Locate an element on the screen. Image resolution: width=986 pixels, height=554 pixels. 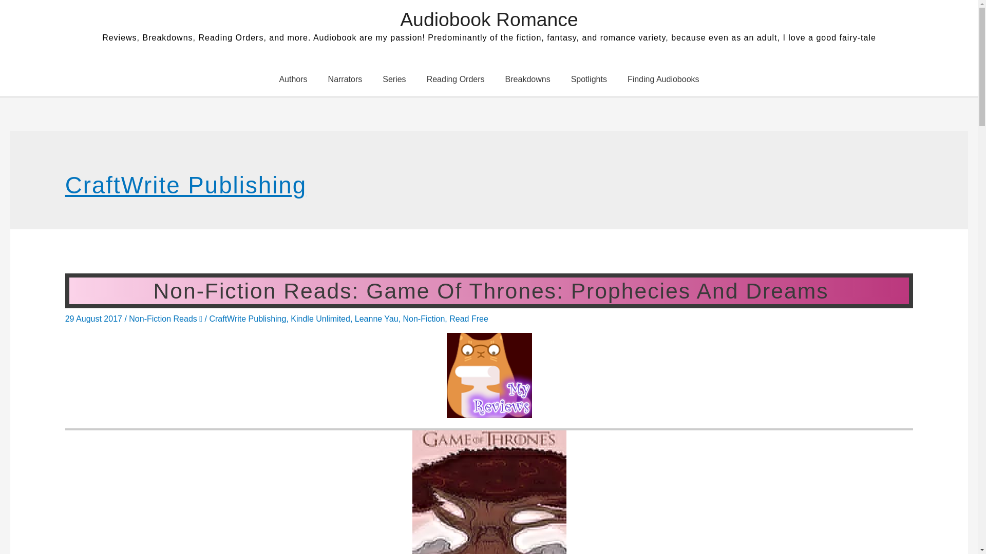
Non-Fiction is located at coordinates (424, 319).